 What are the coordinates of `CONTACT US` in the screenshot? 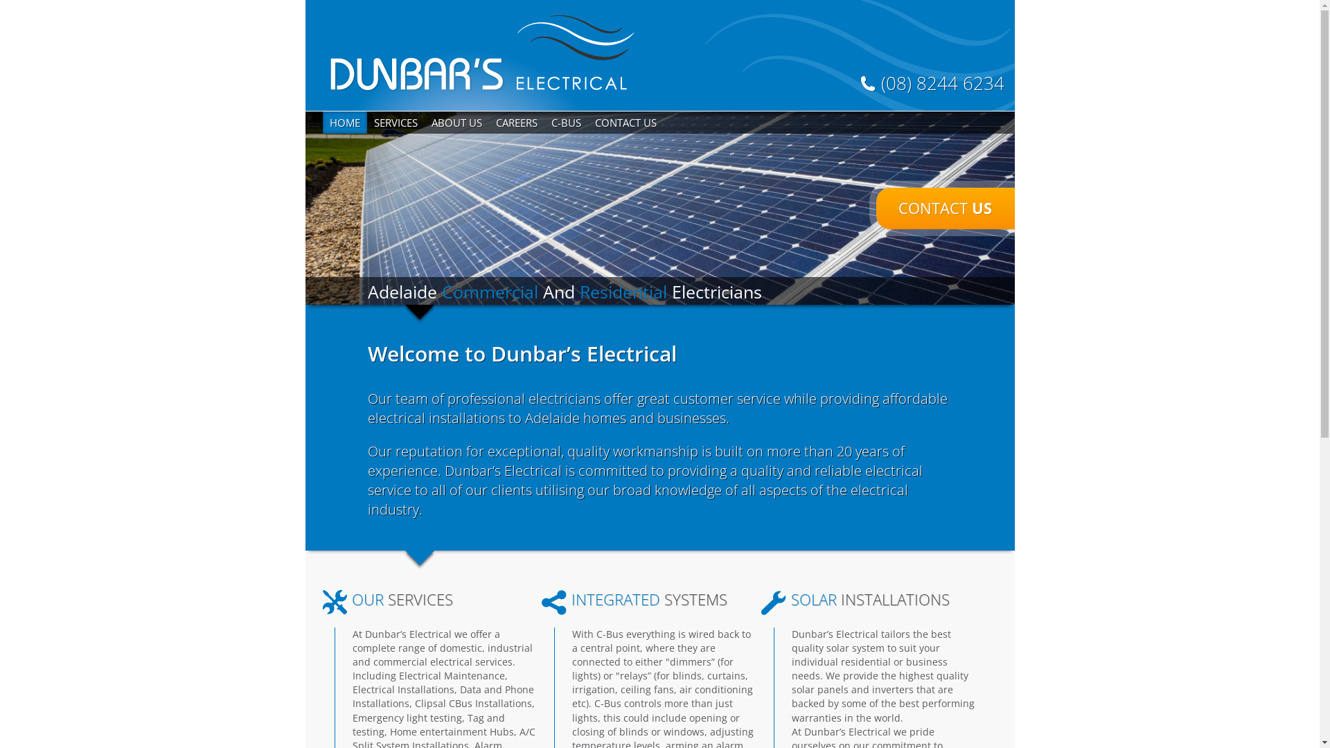 It's located at (945, 208).